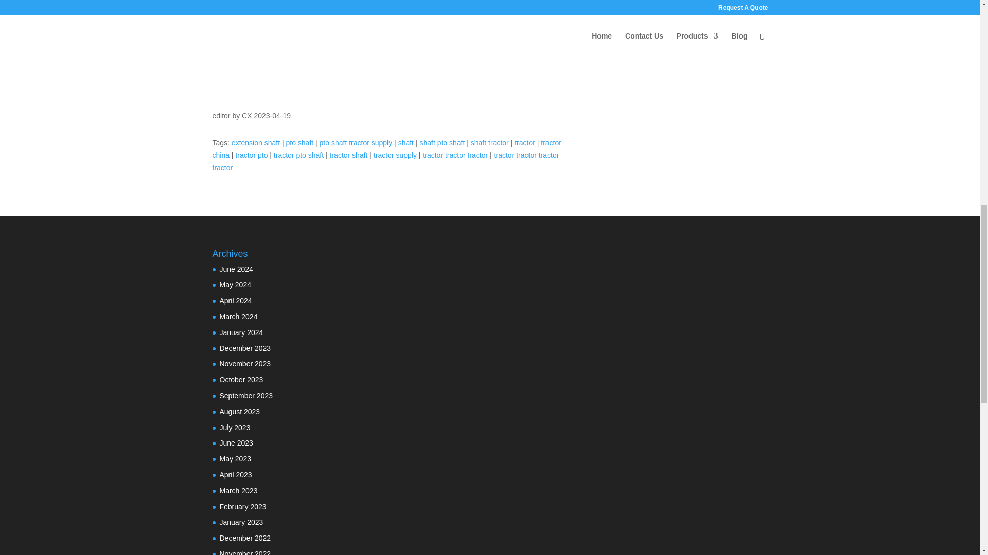  Describe the element at coordinates (298, 155) in the screenshot. I see `tractor pto shaft` at that location.